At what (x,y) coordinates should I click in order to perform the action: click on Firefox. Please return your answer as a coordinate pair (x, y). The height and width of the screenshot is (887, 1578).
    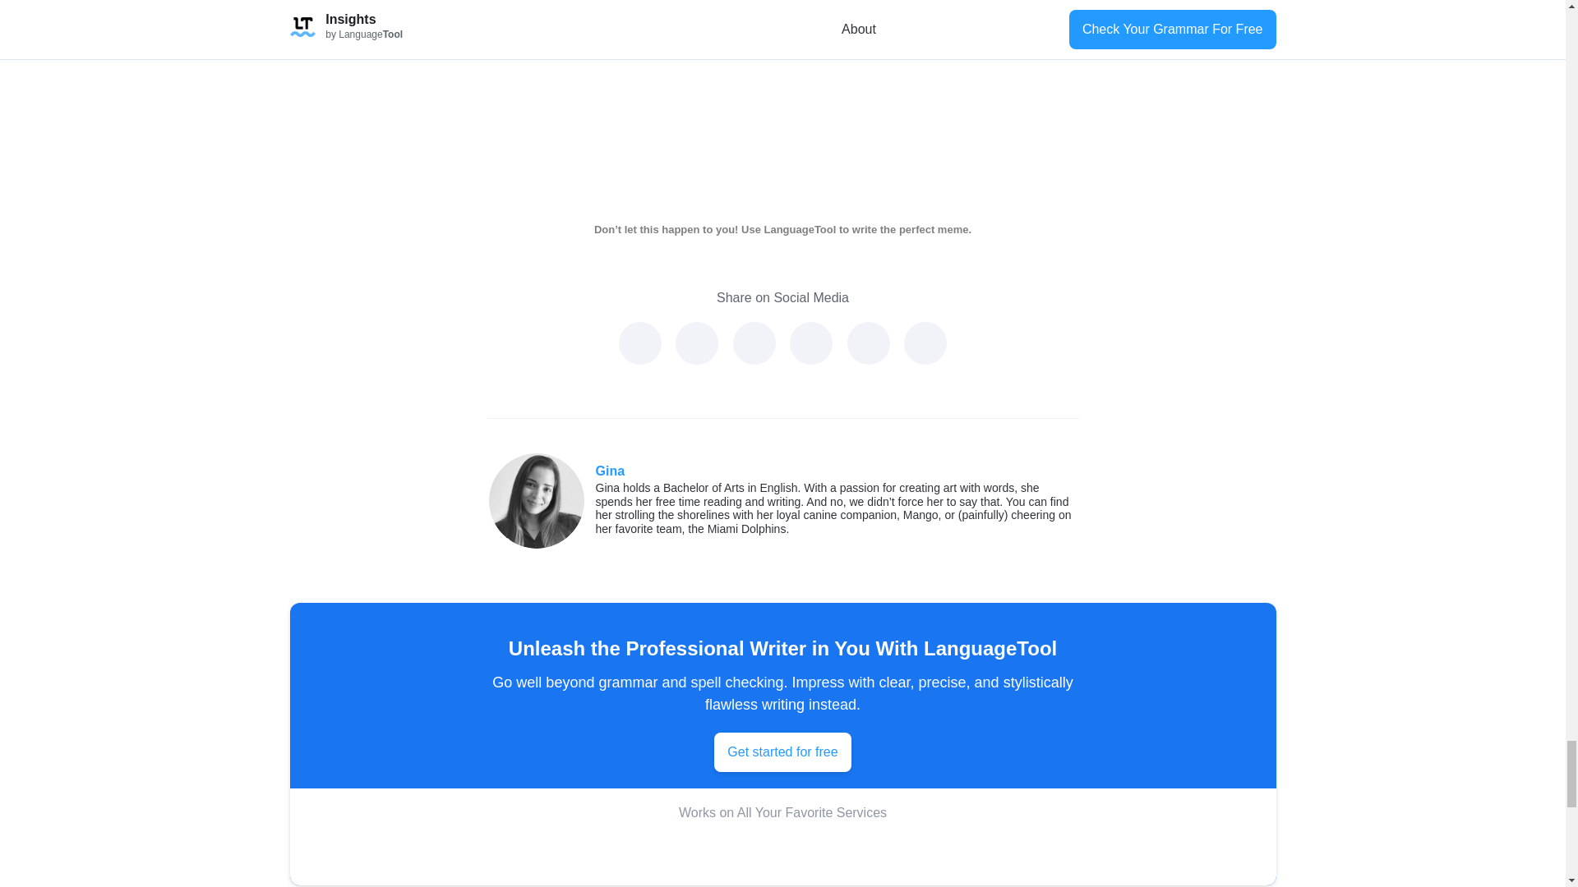
    Looking at the image, I should click on (634, 853).